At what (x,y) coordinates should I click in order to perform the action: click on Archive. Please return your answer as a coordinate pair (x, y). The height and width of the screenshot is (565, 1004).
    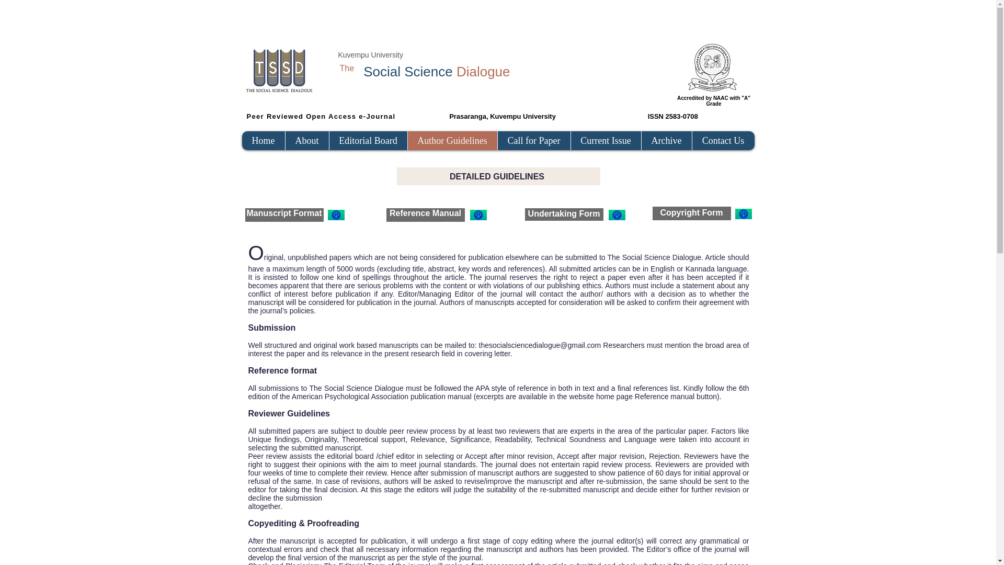
    Looking at the image, I should click on (666, 140).